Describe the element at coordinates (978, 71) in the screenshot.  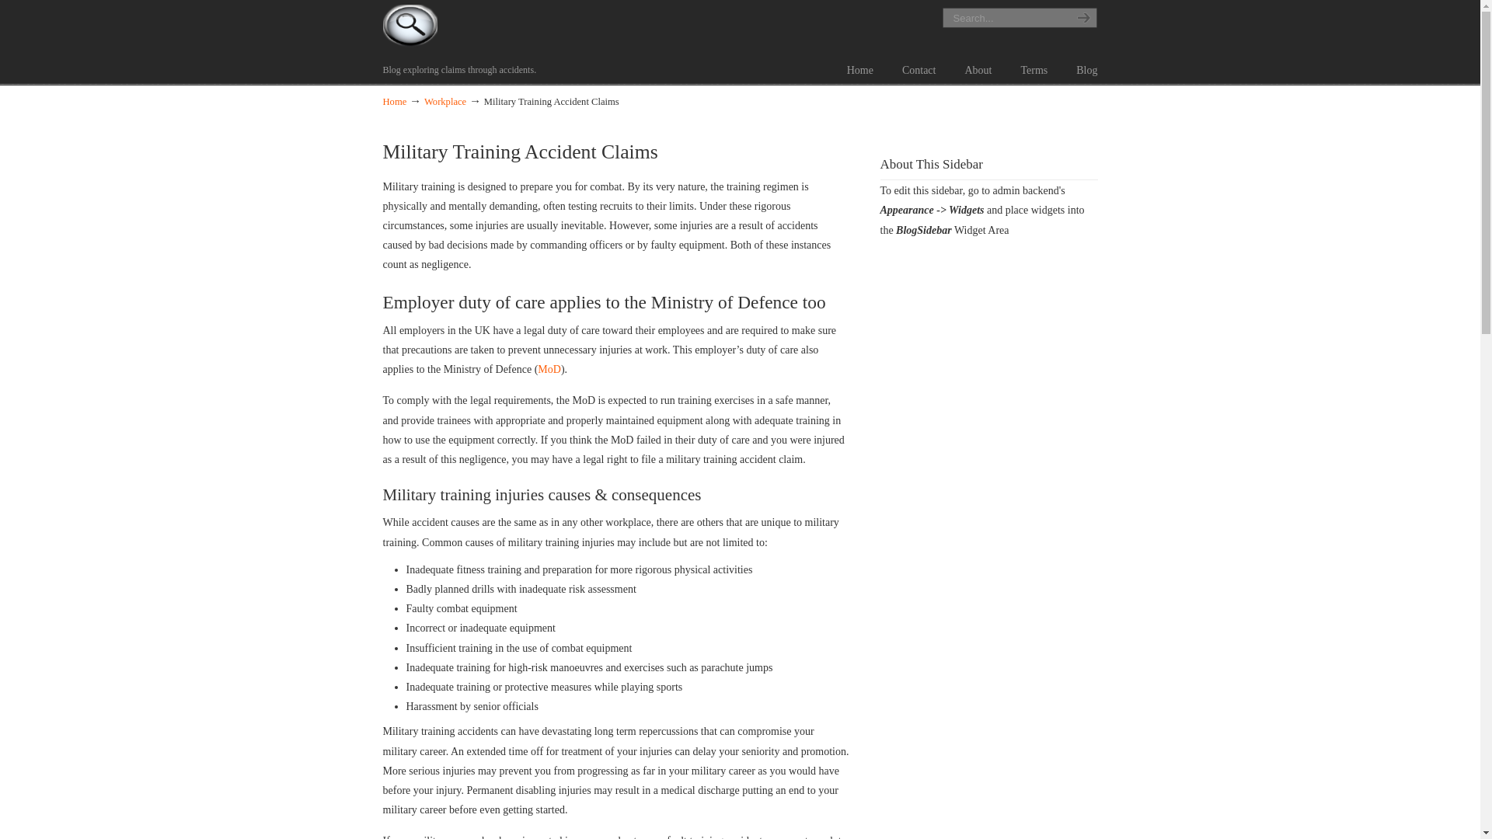
I see `About` at that location.